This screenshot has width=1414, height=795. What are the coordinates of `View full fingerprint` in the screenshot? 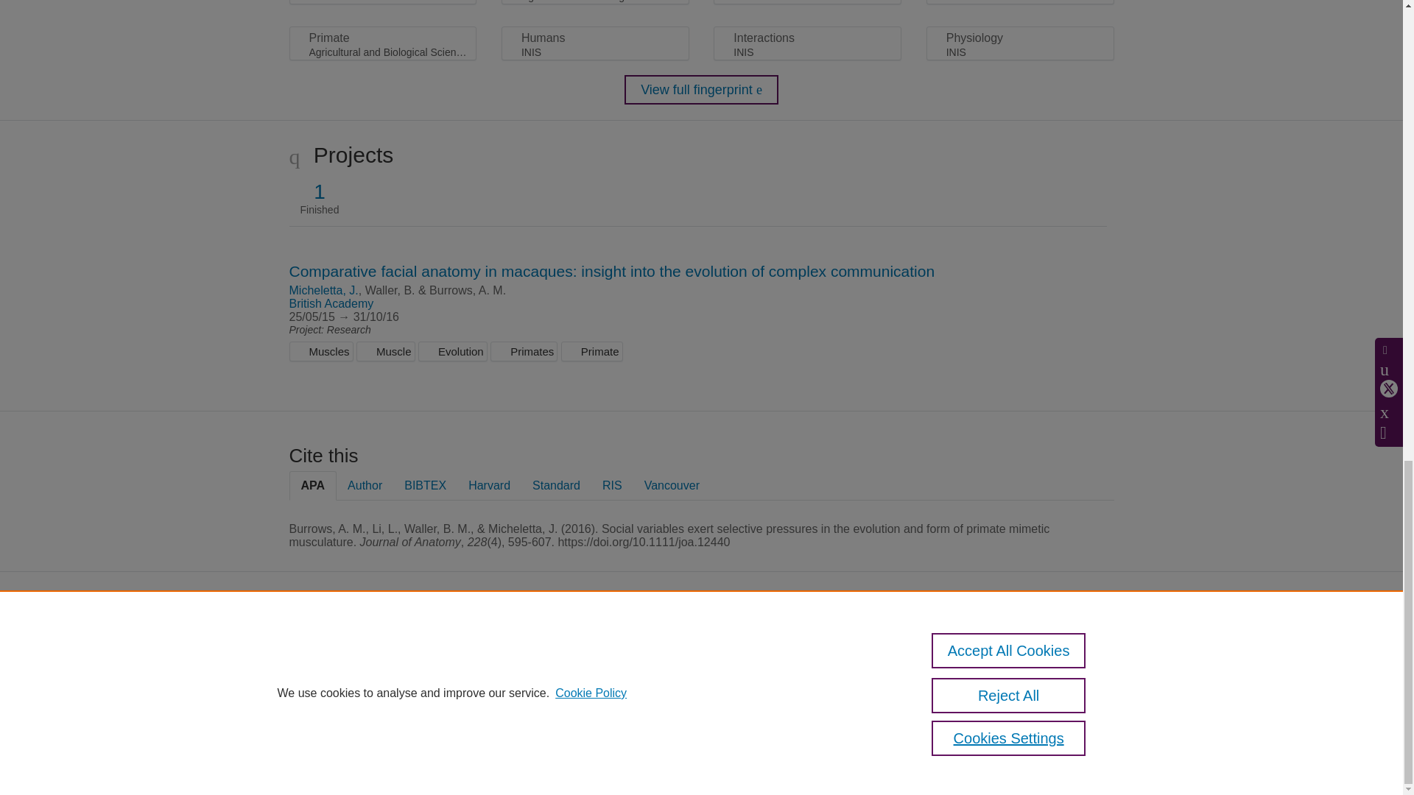 It's located at (701, 89).